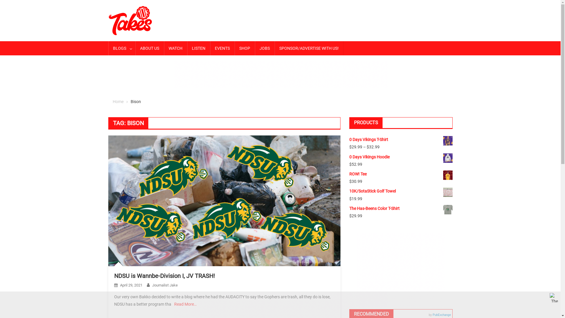 Image resolution: width=565 pixels, height=318 pixels. I want to click on Home, so click(118, 102).